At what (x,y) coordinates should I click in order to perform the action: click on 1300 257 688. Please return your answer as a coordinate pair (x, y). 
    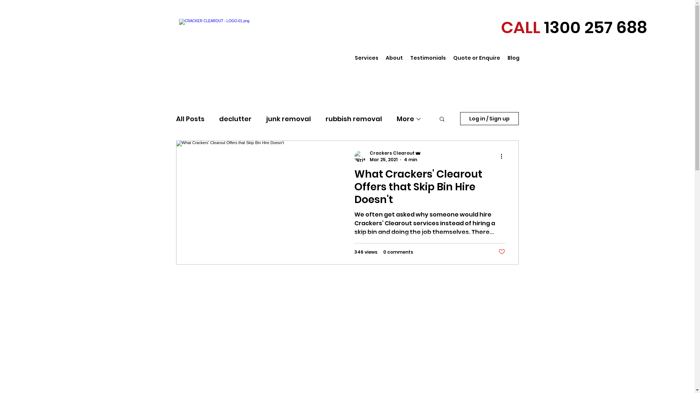
    Looking at the image, I should click on (596, 28).